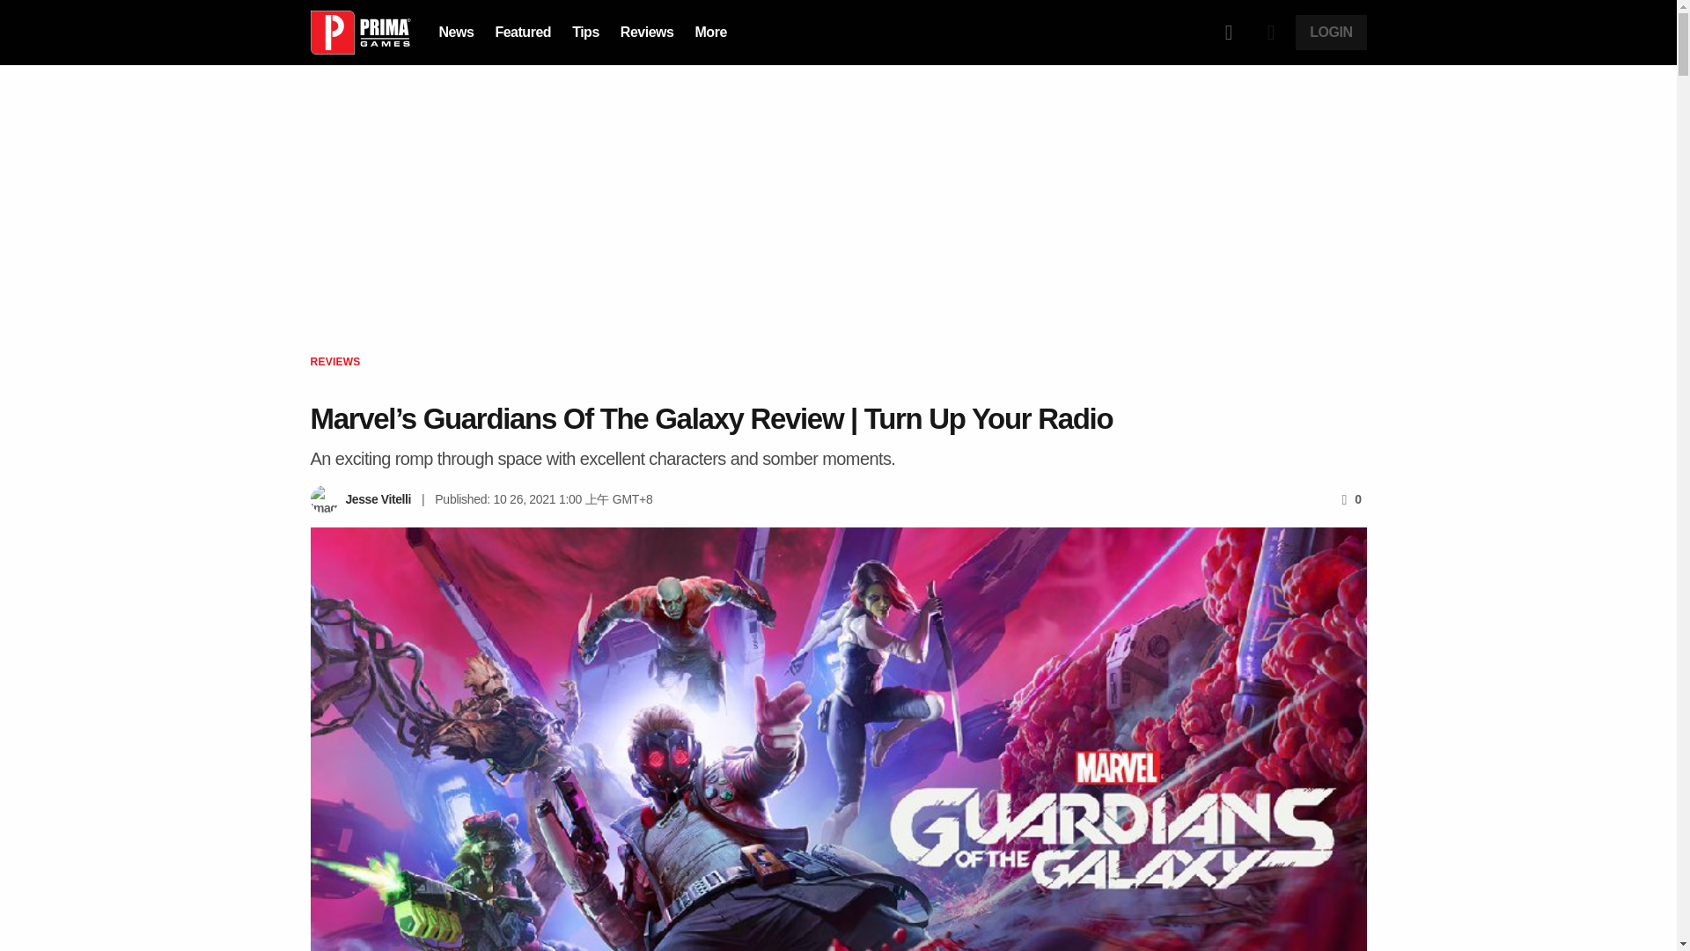  I want to click on Dark Mode, so click(1271, 33).